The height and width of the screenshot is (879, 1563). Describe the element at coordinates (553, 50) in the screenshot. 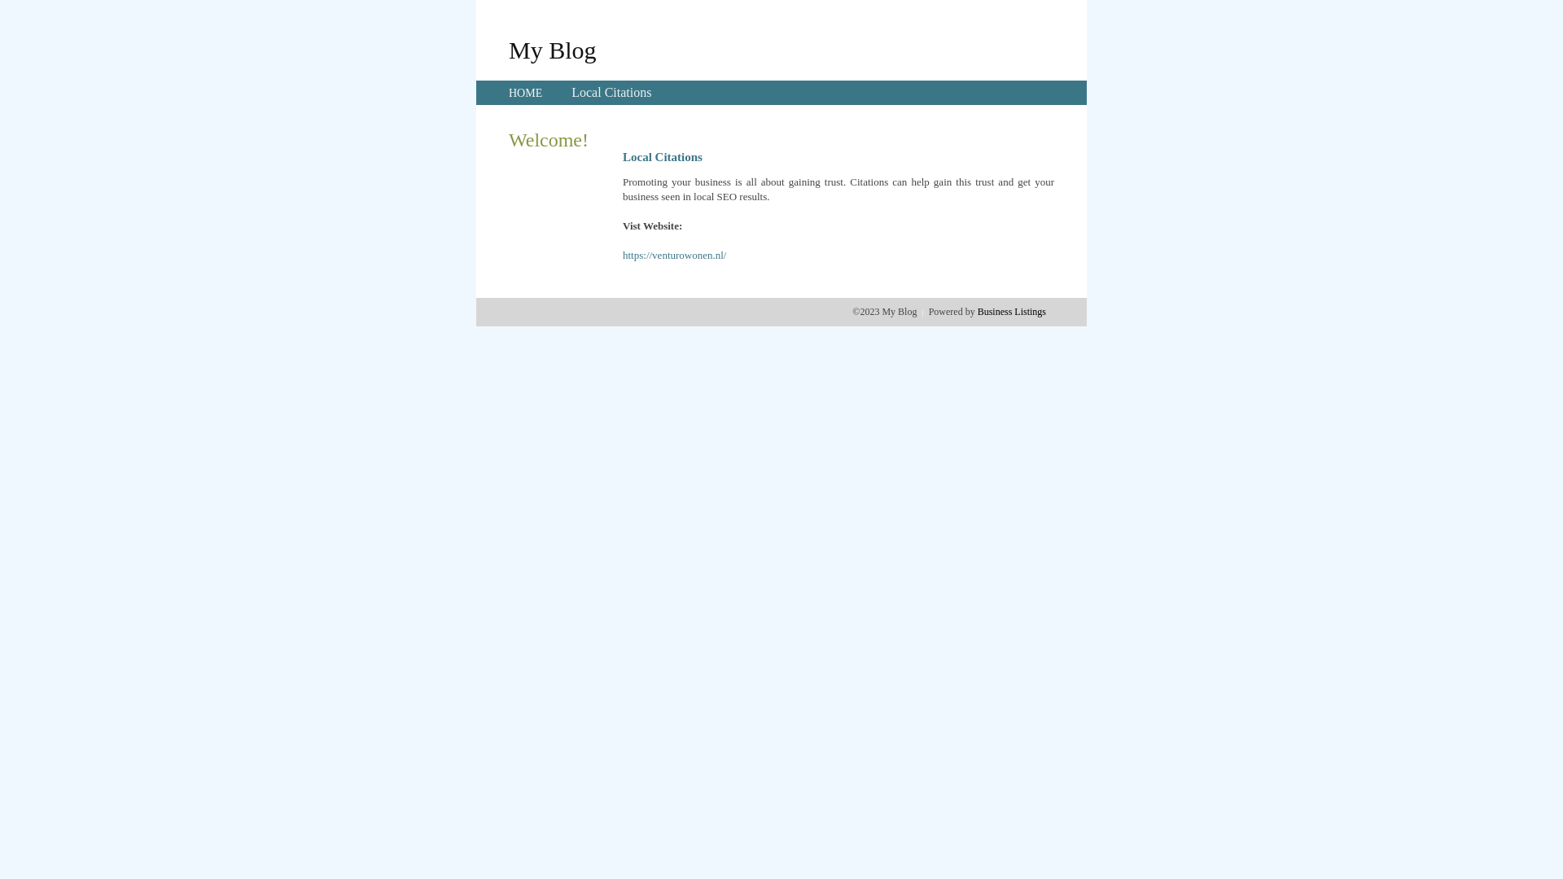

I see `My Blog` at that location.